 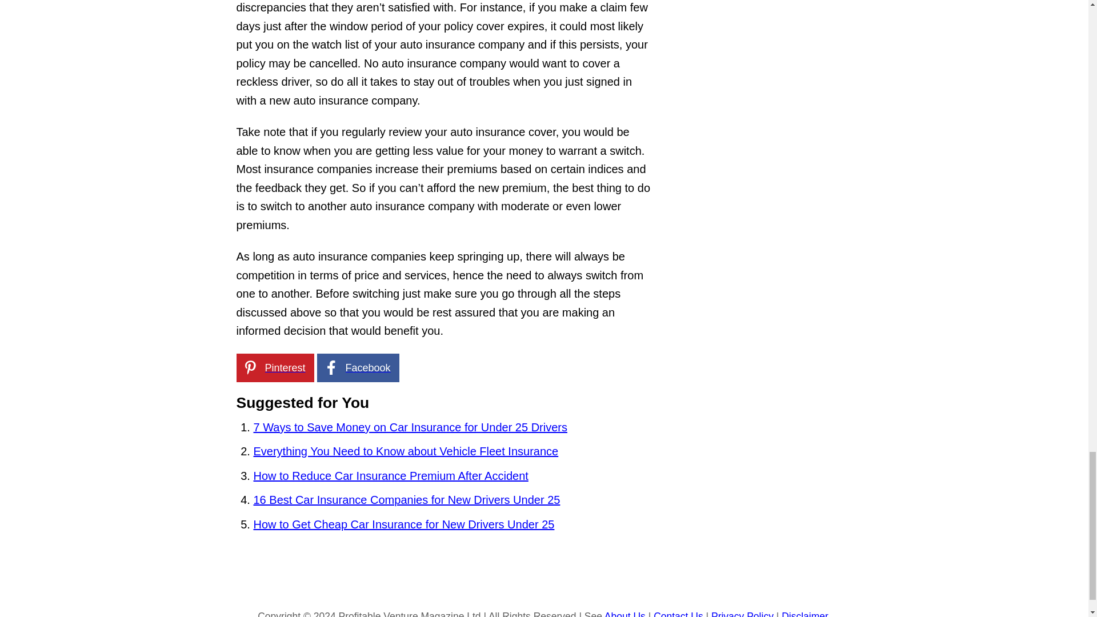 What do you see at coordinates (410, 427) in the screenshot?
I see `7 Ways to Save Money on Car Insurance for Under 25 Drivers` at bounding box center [410, 427].